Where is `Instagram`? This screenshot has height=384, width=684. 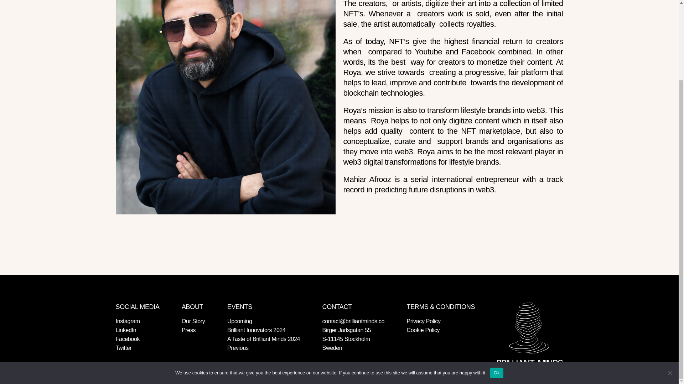
Instagram is located at coordinates (128, 321).